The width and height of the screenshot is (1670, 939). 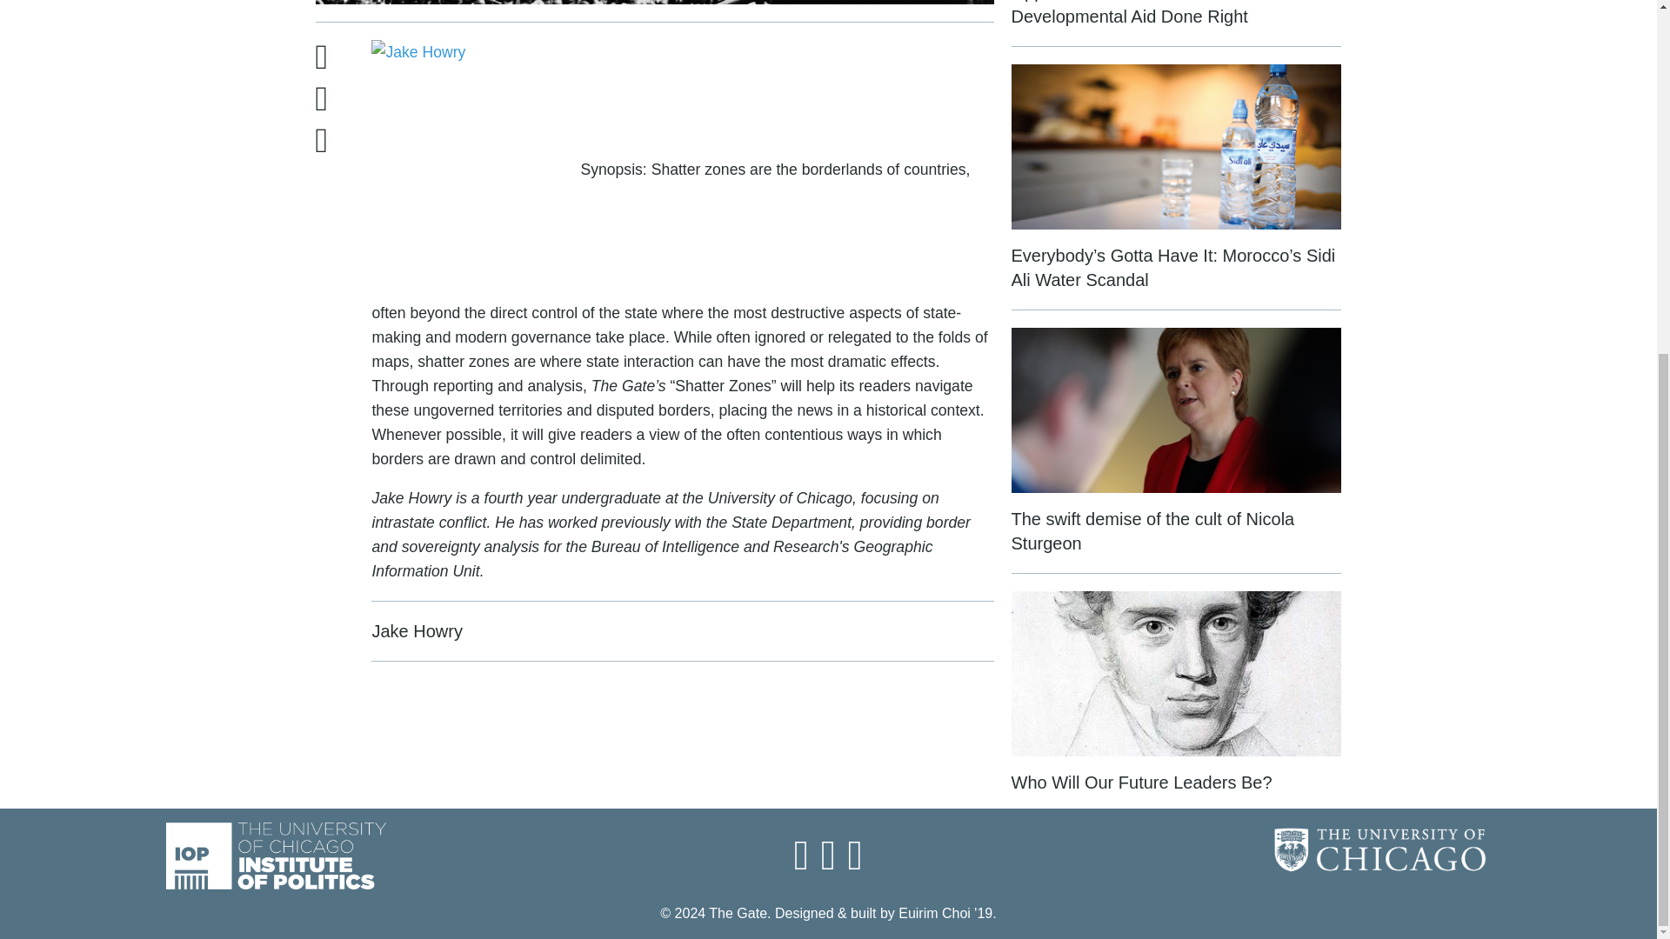 What do you see at coordinates (1175, 692) in the screenshot?
I see `Who Will Our Future Leaders Be?` at bounding box center [1175, 692].